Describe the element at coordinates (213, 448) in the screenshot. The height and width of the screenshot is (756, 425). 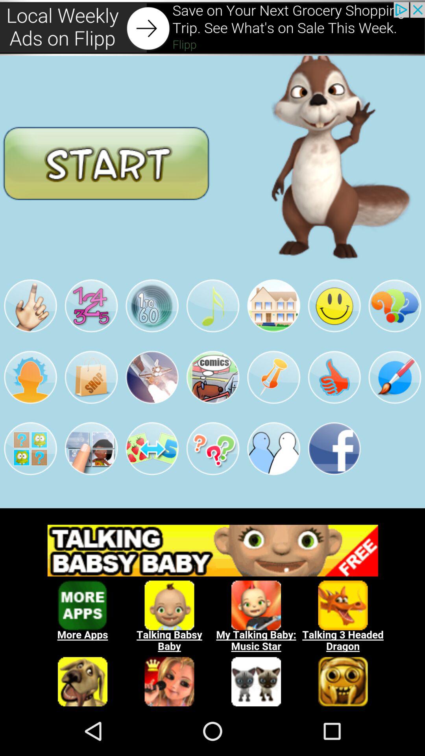
I see `click on the icon which looks like question marks in the bottom` at that location.